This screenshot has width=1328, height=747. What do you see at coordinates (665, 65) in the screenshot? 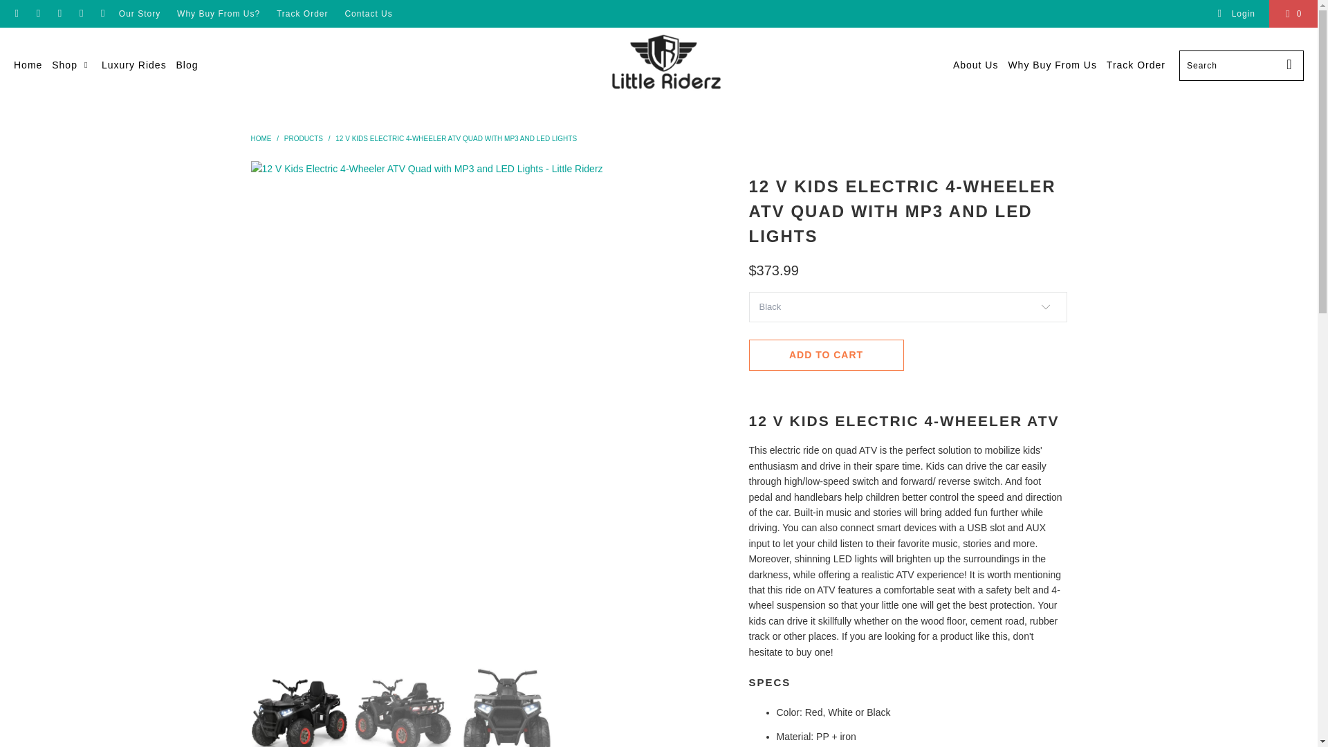
I see `Little Riderz` at bounding box center [665, 65].